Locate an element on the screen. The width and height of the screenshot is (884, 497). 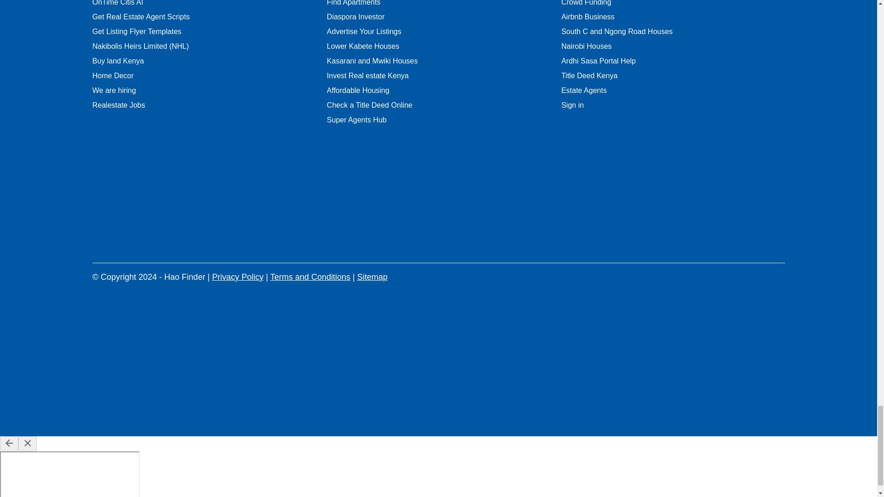
Get Real Estate Agent Scripts is located at coordinates (141, 17).